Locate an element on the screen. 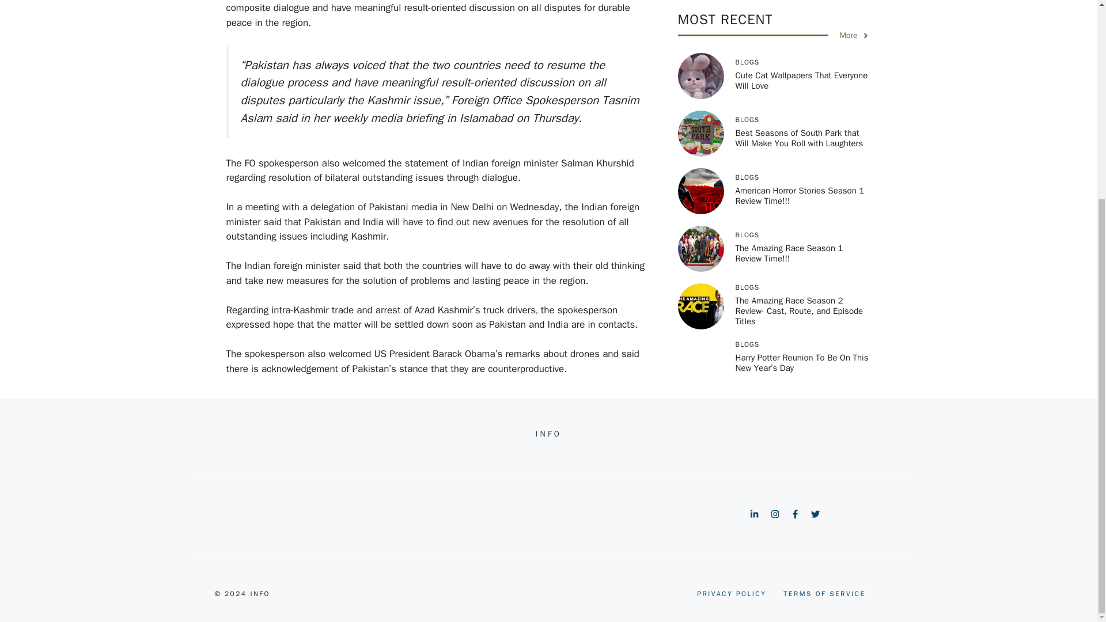  American Horror Stories Season 1 Review Time!!! is located at coordinates (800, 172).